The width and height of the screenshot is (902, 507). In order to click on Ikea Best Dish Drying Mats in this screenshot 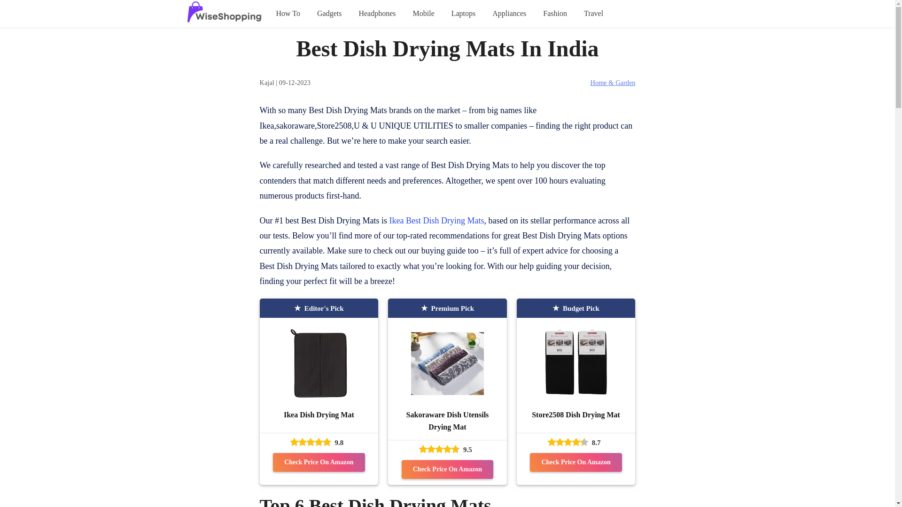, I will do `click(436, 221)`.